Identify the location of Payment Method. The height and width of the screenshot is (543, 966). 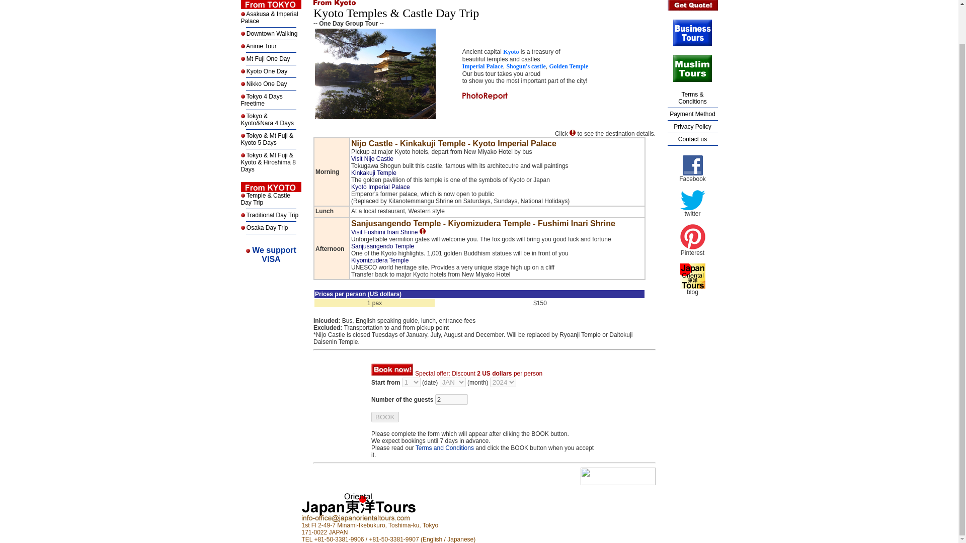
(272, 34).